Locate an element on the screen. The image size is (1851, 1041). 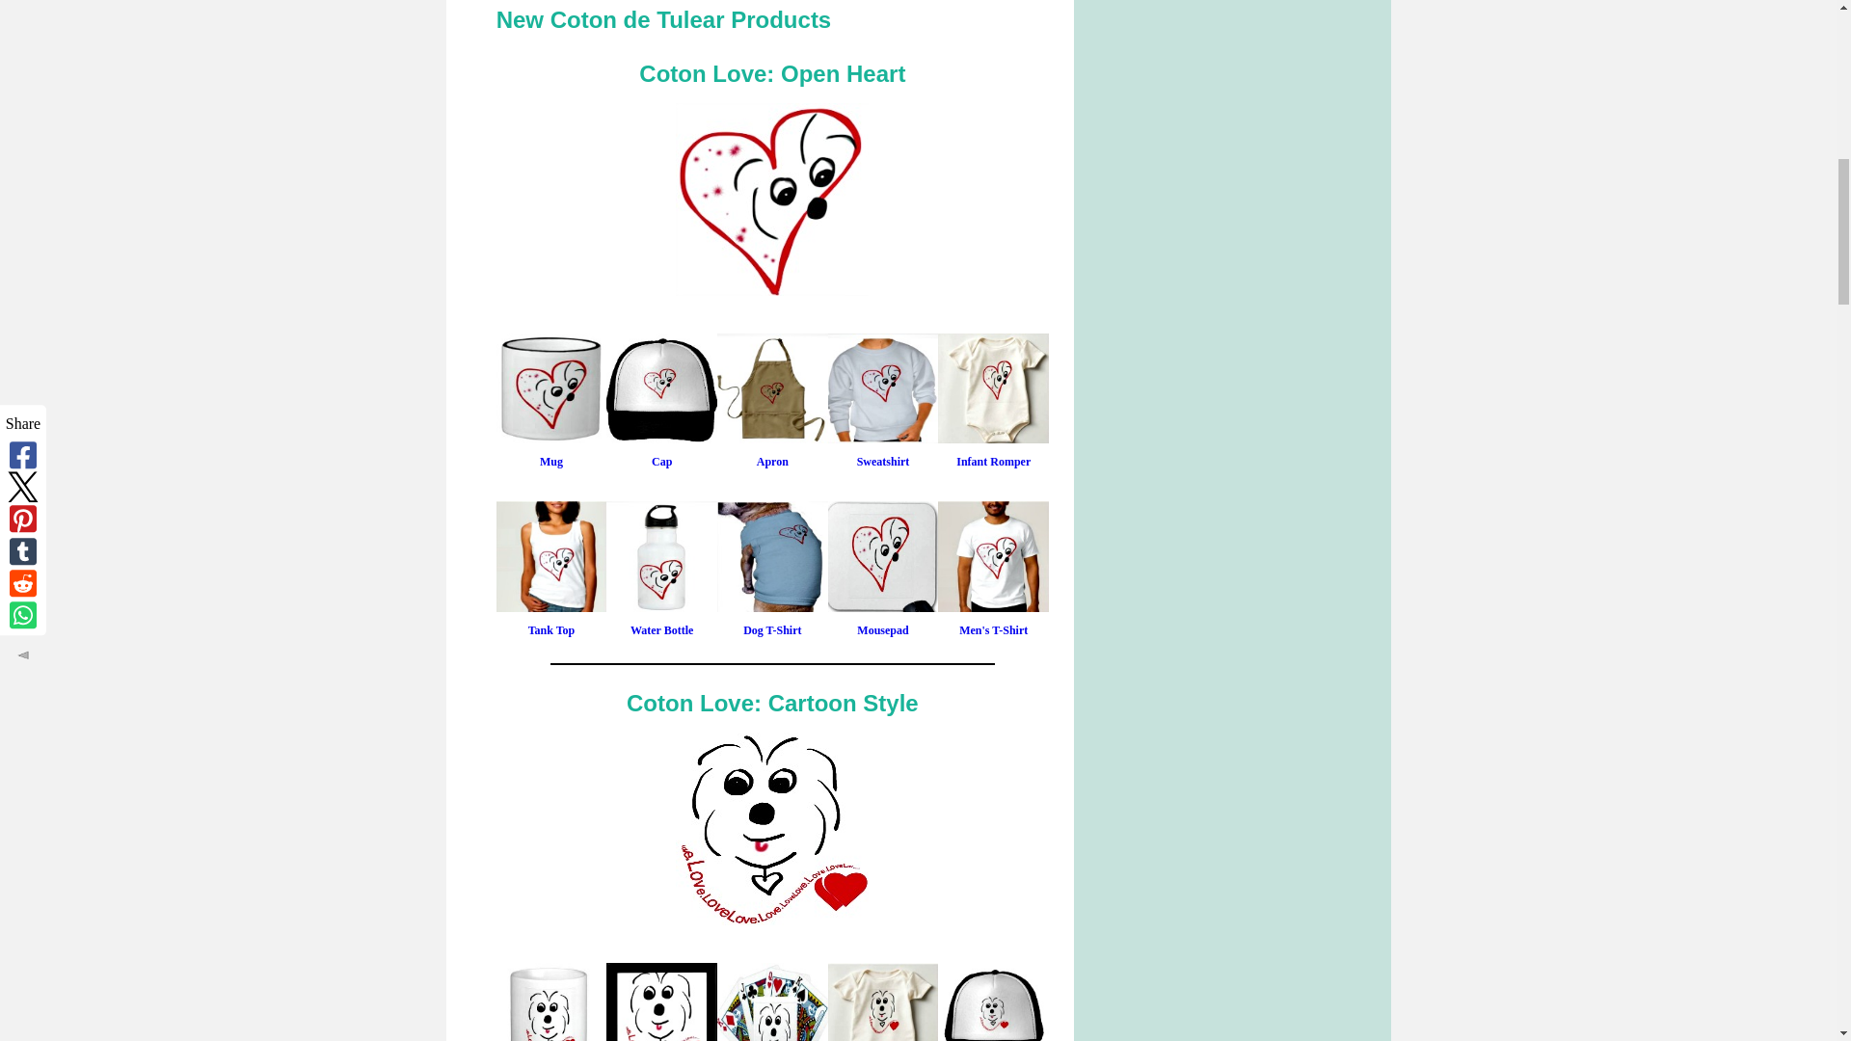
Coton de Tulear Tank Top is located at coordinates (551, 556).